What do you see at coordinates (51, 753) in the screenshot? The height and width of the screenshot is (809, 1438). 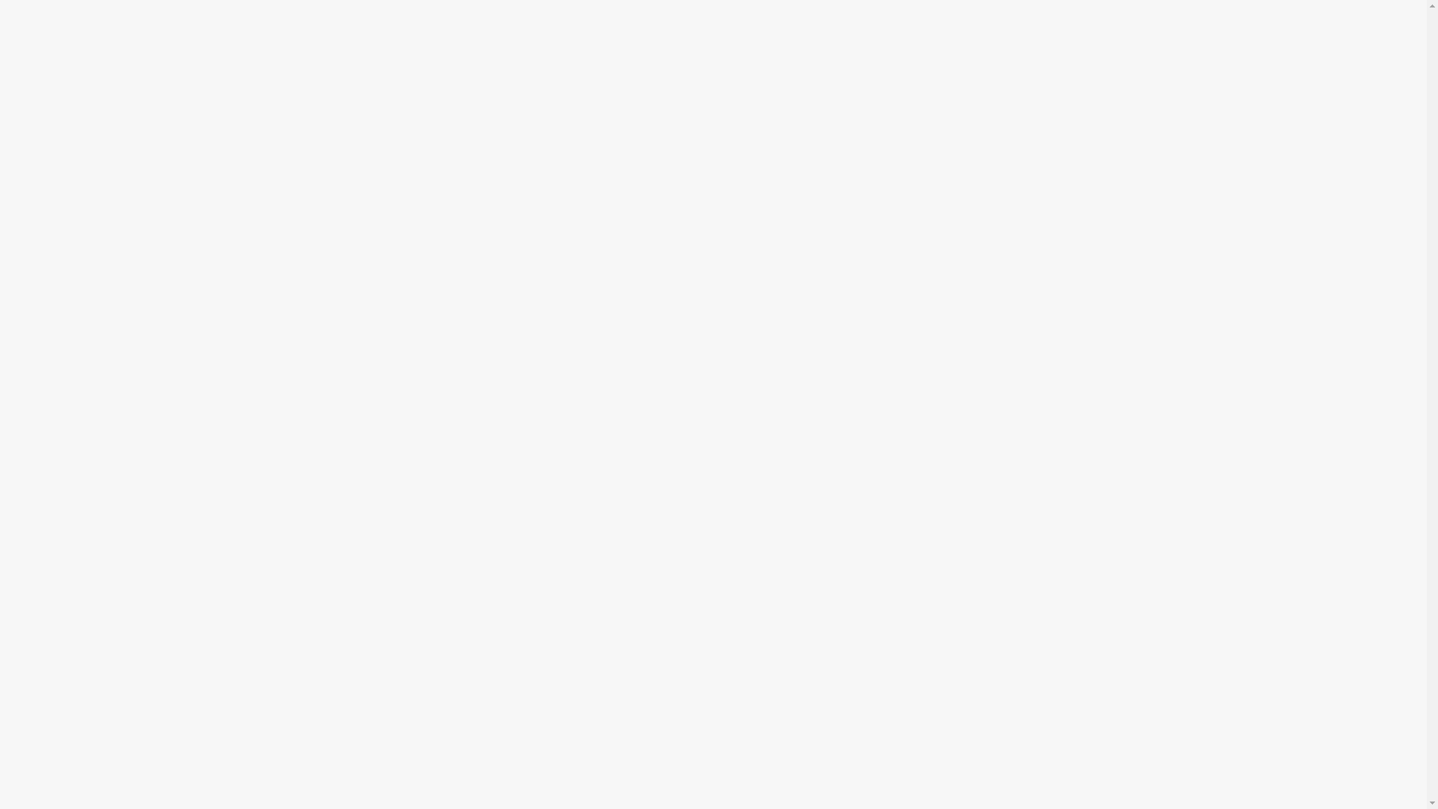 I see `Mail` at bounding box center [51, 753].